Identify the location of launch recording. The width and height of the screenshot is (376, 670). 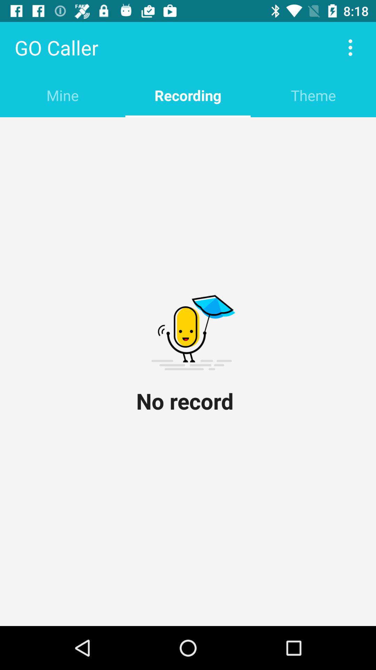
(188, 95).